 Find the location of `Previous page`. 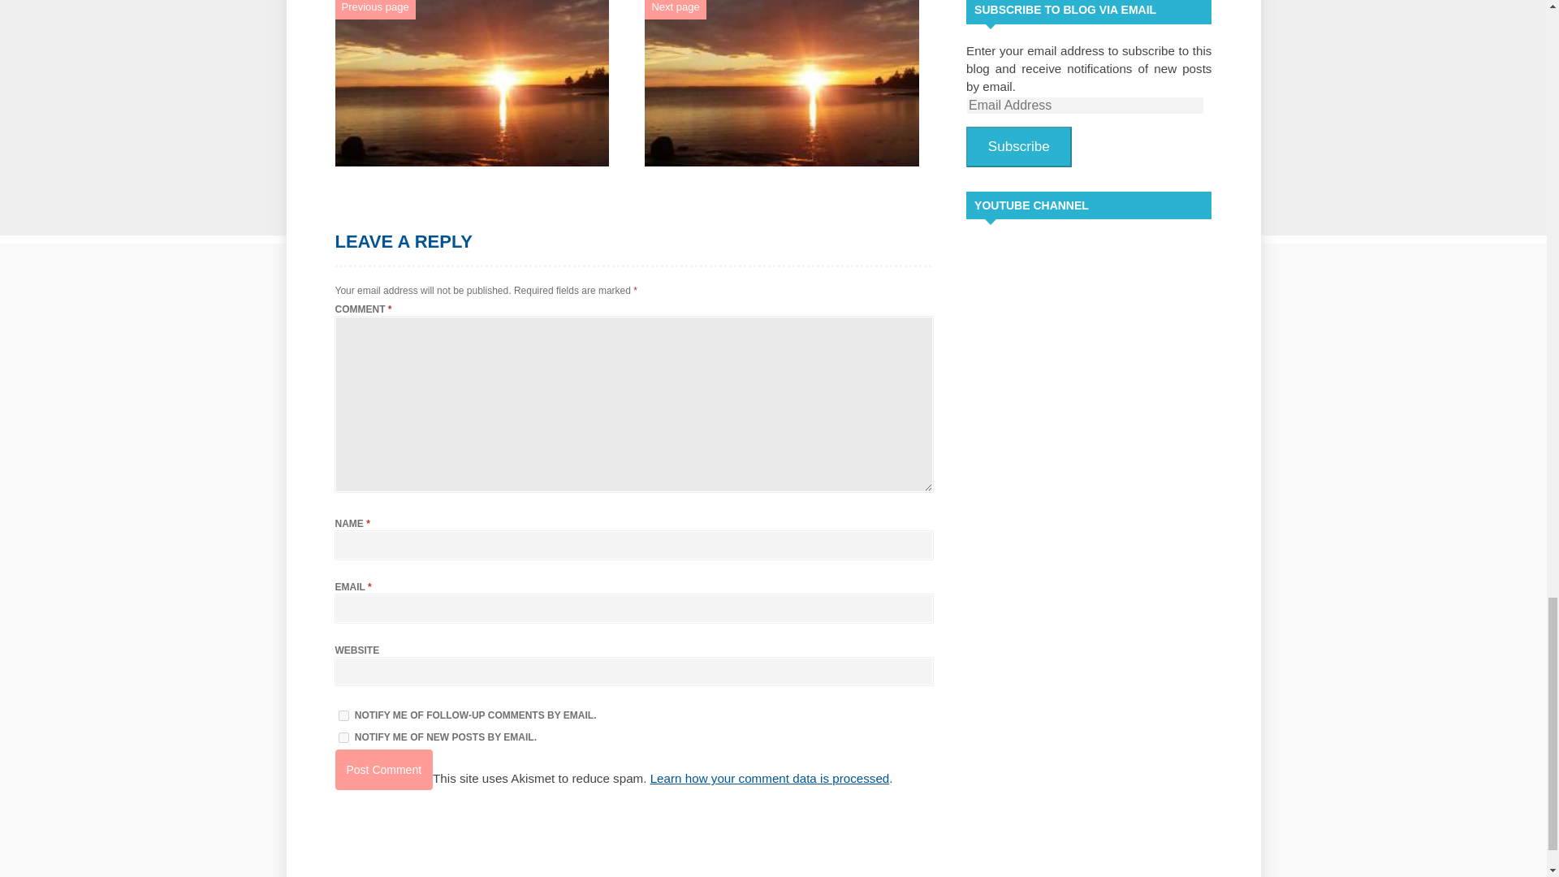

Previous page is located at coordinates (375, 6).